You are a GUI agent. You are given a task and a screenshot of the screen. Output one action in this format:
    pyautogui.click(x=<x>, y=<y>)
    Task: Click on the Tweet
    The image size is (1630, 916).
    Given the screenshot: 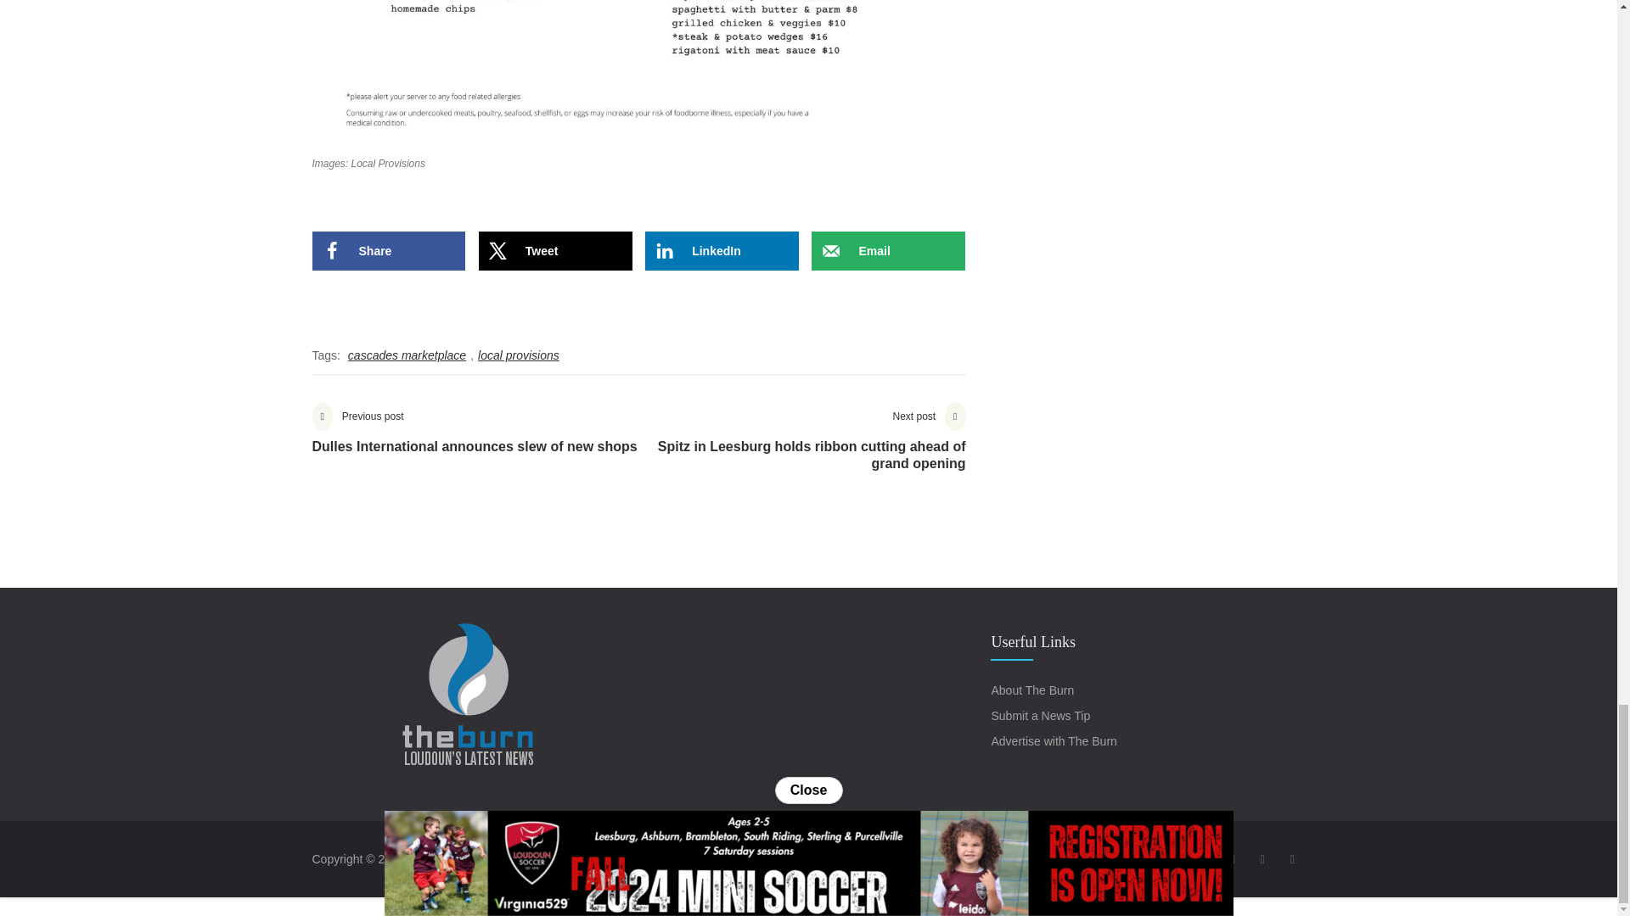 What is the action you would take?
    pyautogui.click(x=555, y=251)
    